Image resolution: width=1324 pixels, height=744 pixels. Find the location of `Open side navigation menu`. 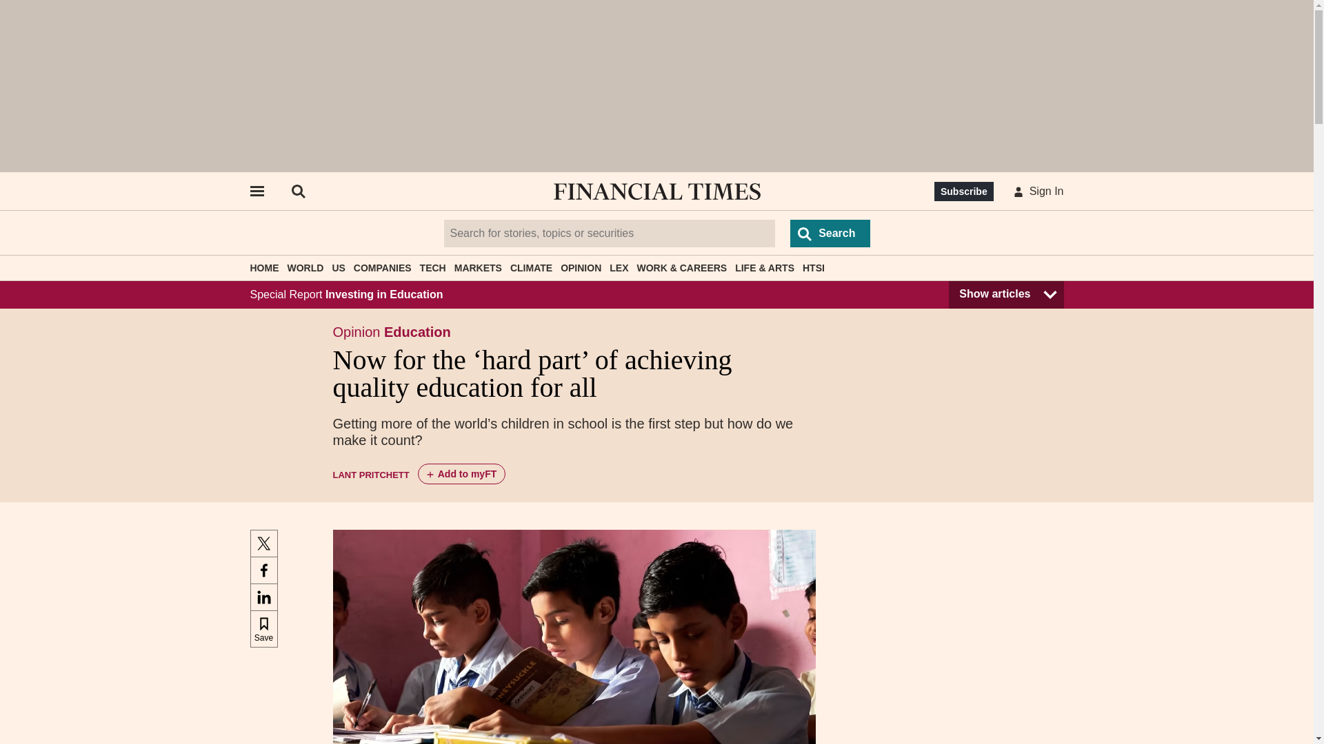

Open side navigation menu is located at coordinates (256, 192).